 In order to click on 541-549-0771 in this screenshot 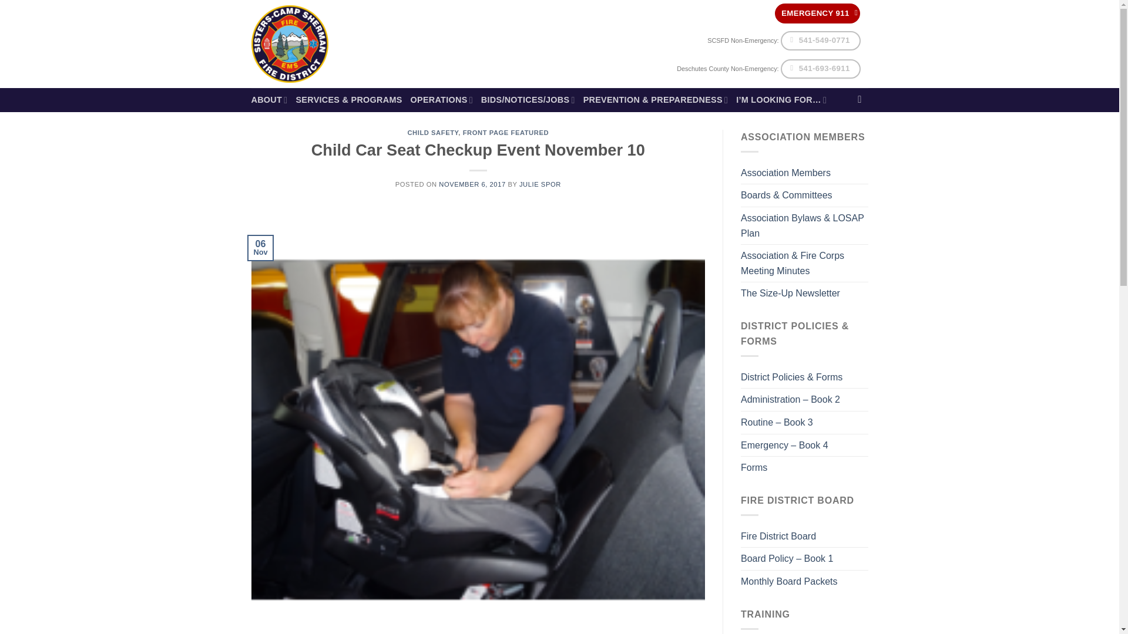, I will do `click(820, 41)`.